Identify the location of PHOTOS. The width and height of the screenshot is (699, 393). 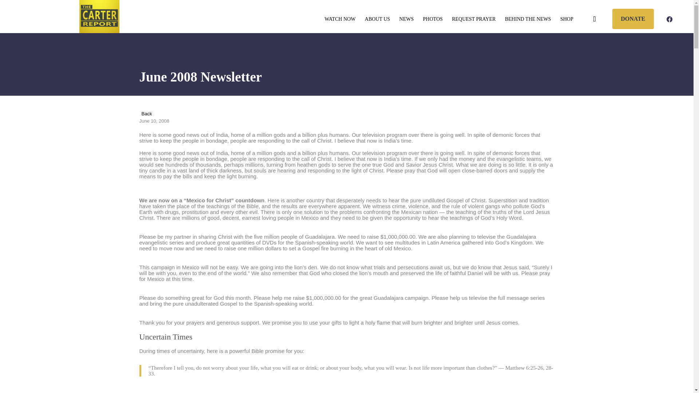
(433, 19).